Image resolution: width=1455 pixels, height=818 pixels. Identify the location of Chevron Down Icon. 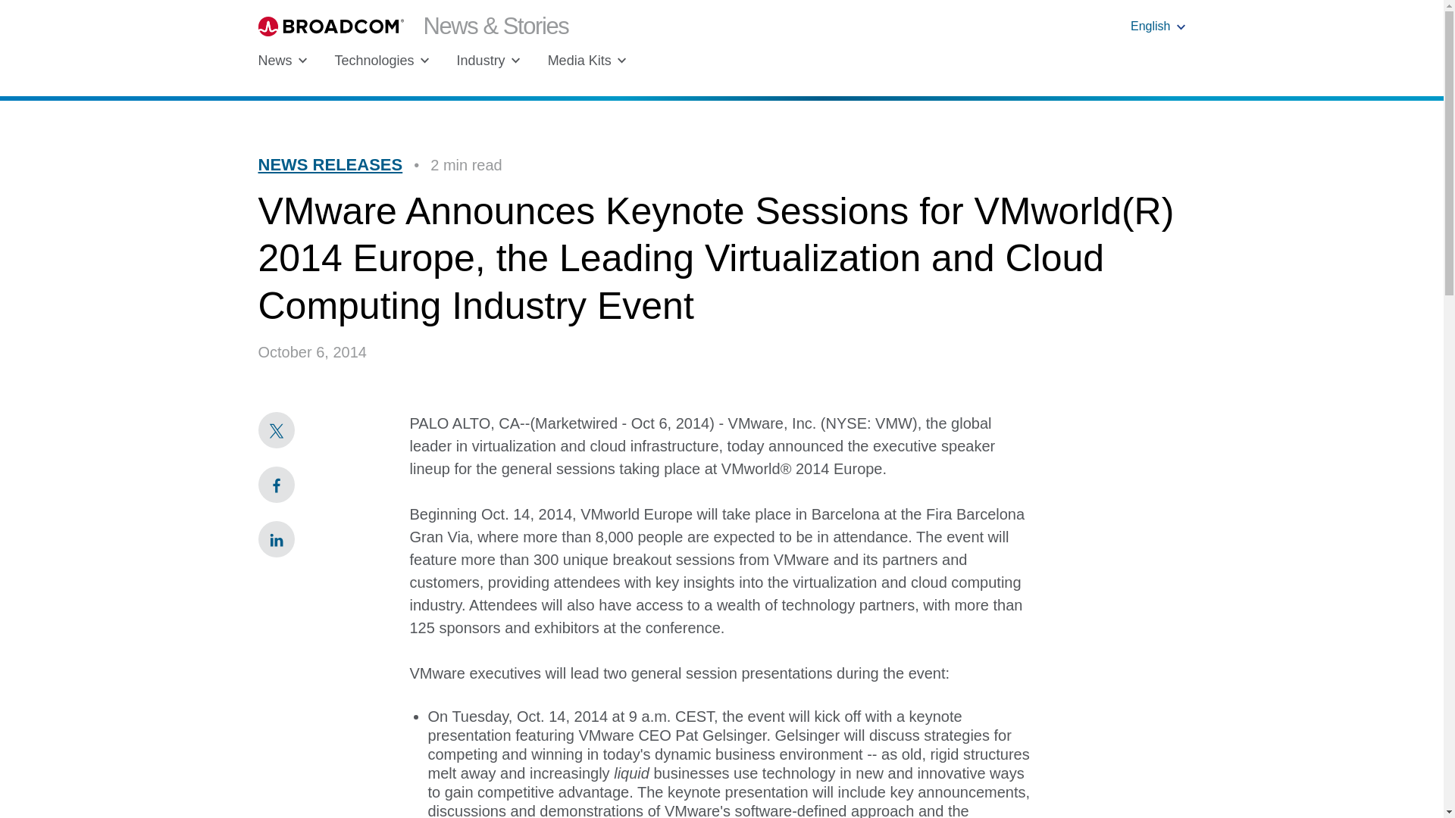
(1181, 27).